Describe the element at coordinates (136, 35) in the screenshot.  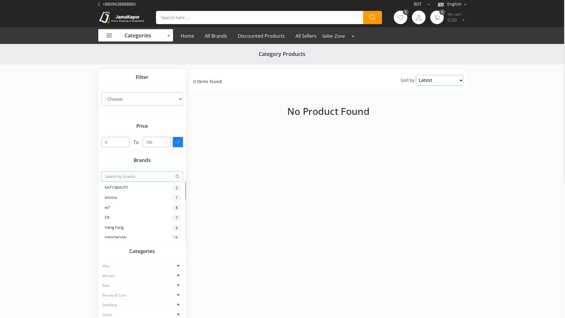
I see `Categories` at that location.